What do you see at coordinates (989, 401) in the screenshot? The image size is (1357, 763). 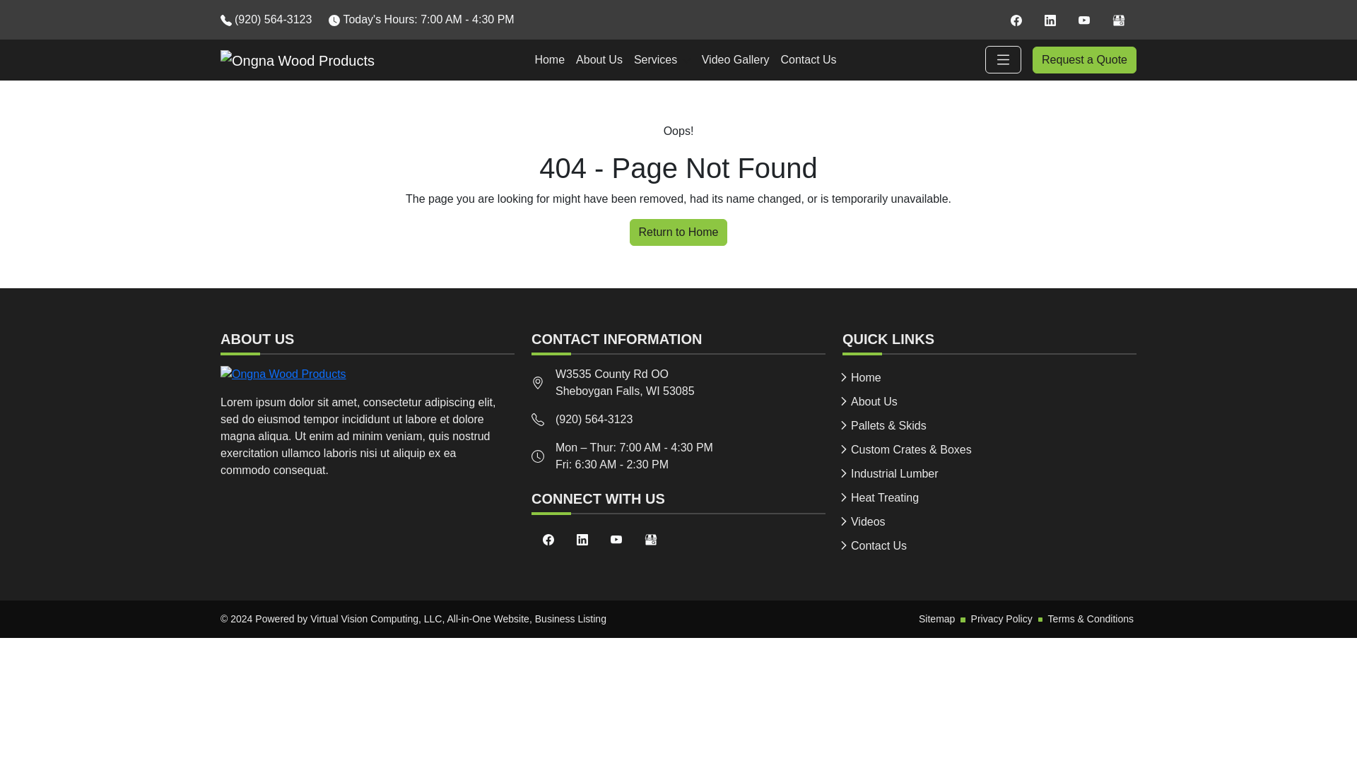 I see `Return to Home` at bounding box center [989, 401].